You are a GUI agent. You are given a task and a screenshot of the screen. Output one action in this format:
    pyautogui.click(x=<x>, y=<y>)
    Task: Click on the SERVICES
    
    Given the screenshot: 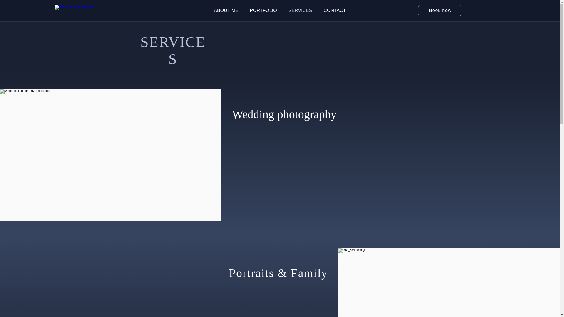 What is the action you would take?
    pyautogui.click(x=300, y=10)
    